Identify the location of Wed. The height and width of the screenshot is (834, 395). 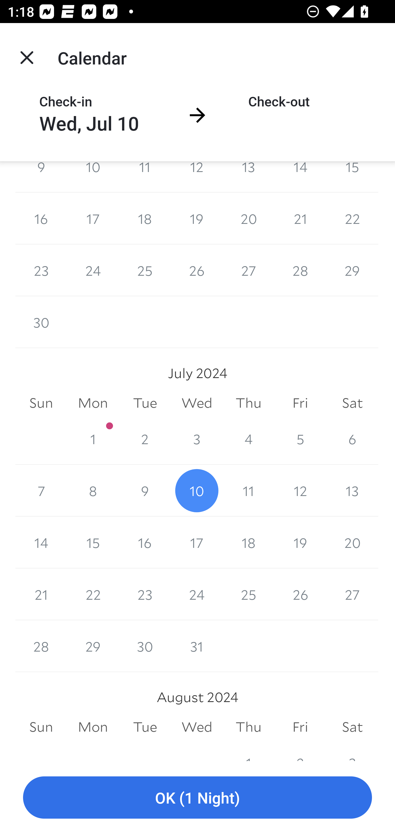
(197, 403).